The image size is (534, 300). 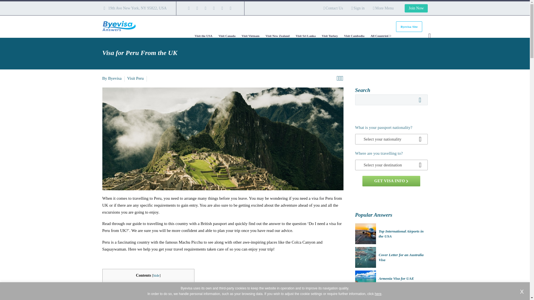 I want to click on Visit Sri Lanka, so click(x=305, y=36).